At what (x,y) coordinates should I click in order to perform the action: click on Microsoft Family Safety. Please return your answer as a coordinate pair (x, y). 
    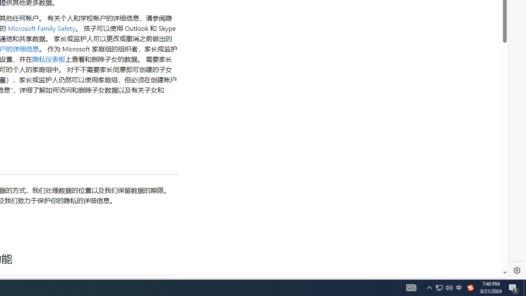
    Looking at the image, I should click on (42, 28).